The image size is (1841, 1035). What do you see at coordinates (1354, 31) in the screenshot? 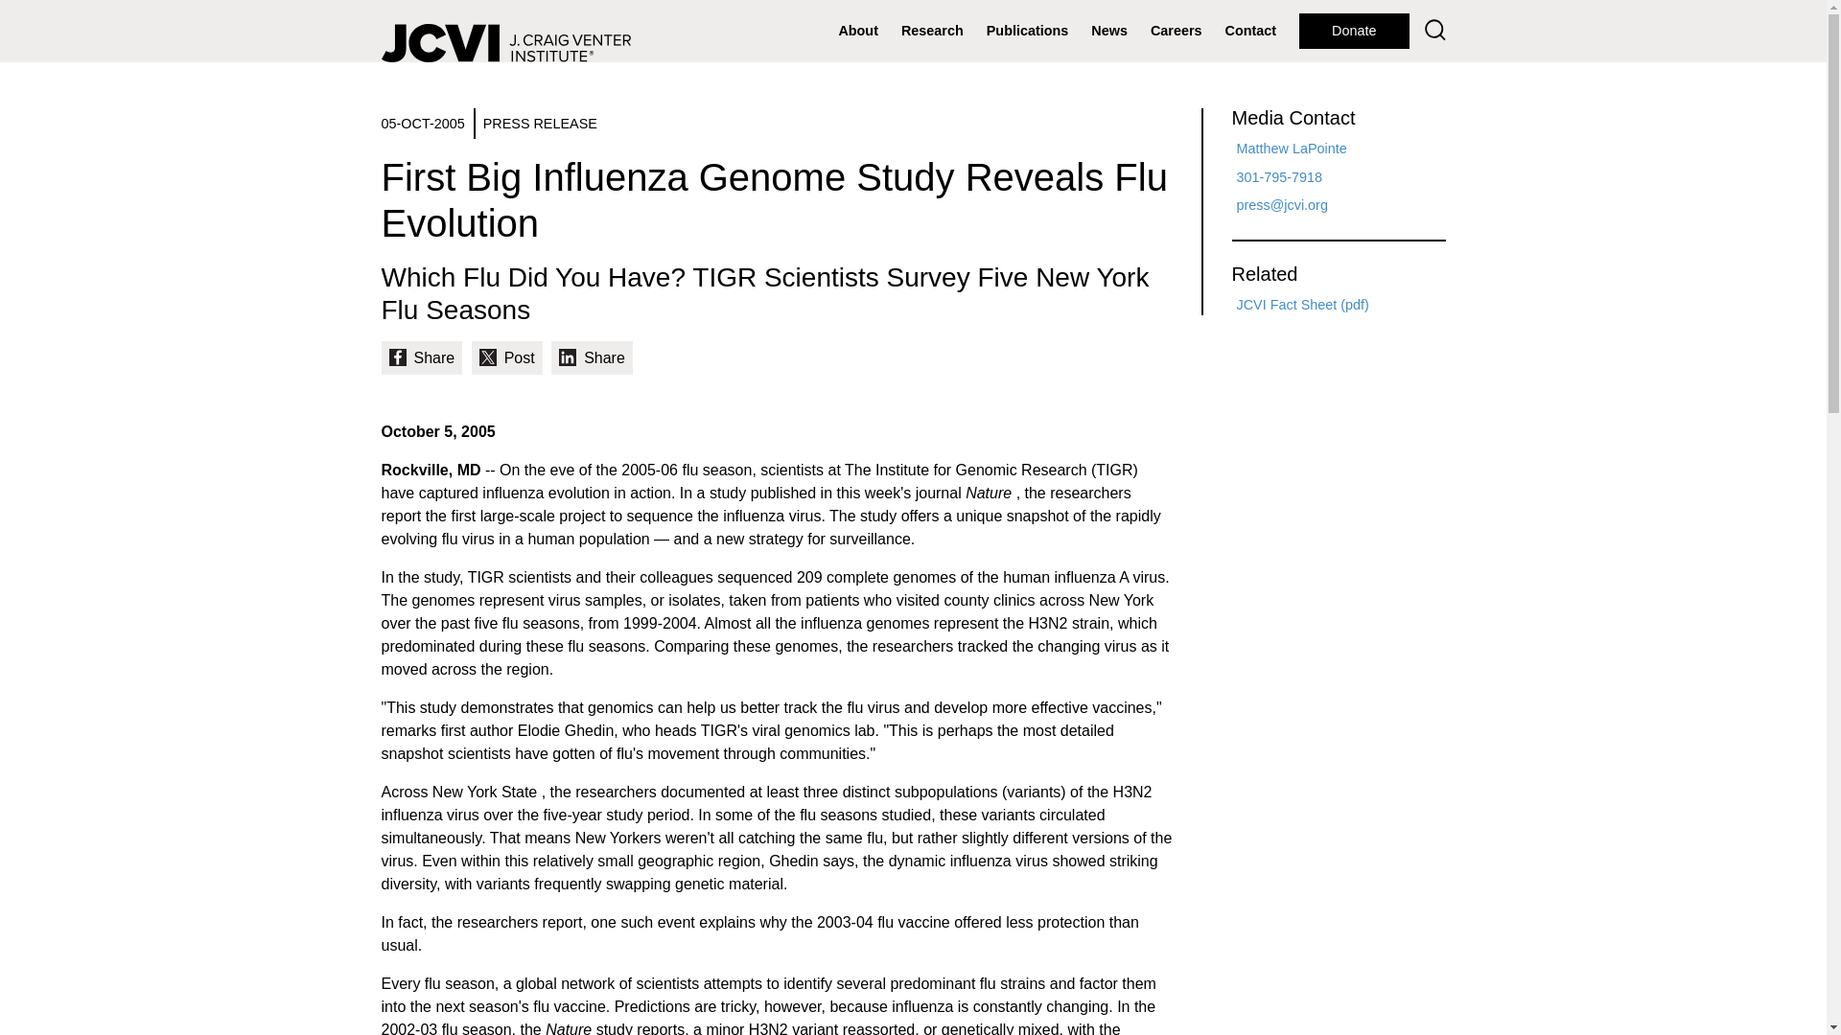
I see `Donate` at bounding box center [1354, 31].